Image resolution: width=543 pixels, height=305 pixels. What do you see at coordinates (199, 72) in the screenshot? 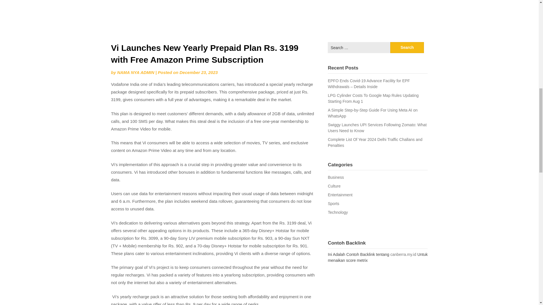
I see `December 23, 2023` at bounding box center [199, 72].